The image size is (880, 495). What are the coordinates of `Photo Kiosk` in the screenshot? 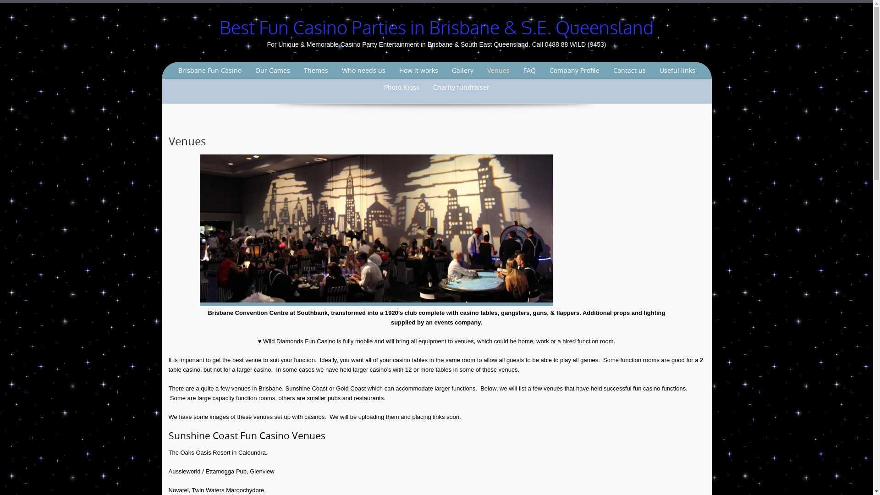 It's located at (401, 87).